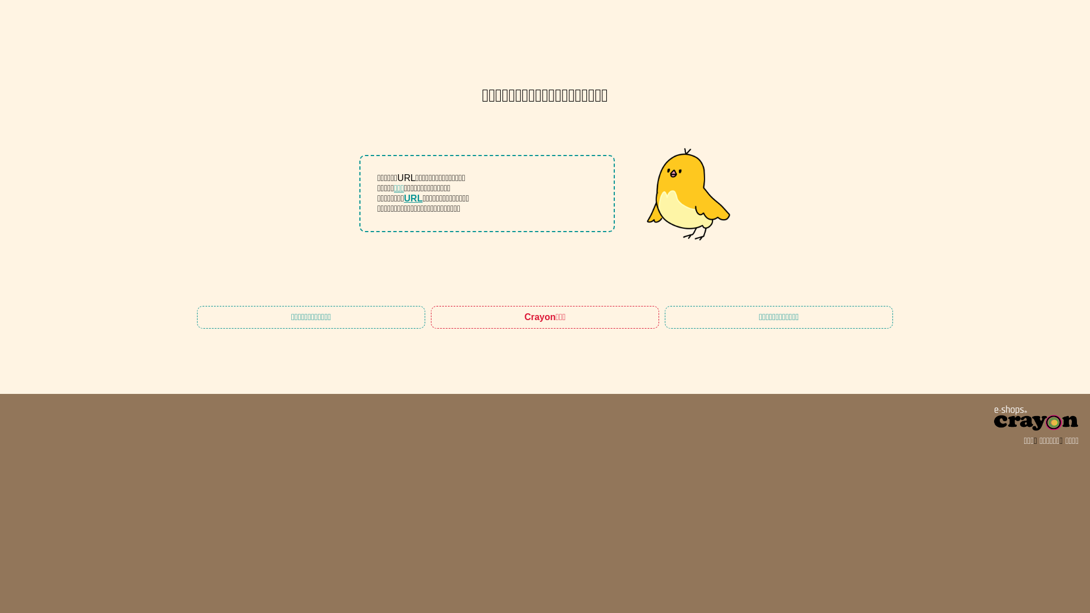 The image size is (1090, 613). Describe the element at coordinates (413, 199) in the screenshot. I see `URL` at that location.